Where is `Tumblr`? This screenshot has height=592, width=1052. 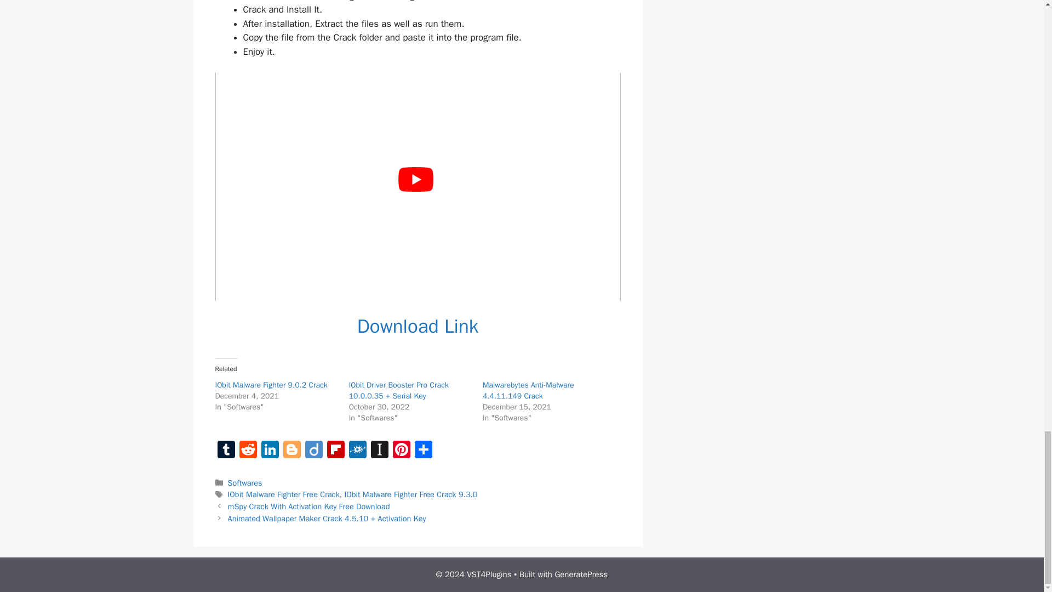
Tumblr is located at coordinates (226, 451).